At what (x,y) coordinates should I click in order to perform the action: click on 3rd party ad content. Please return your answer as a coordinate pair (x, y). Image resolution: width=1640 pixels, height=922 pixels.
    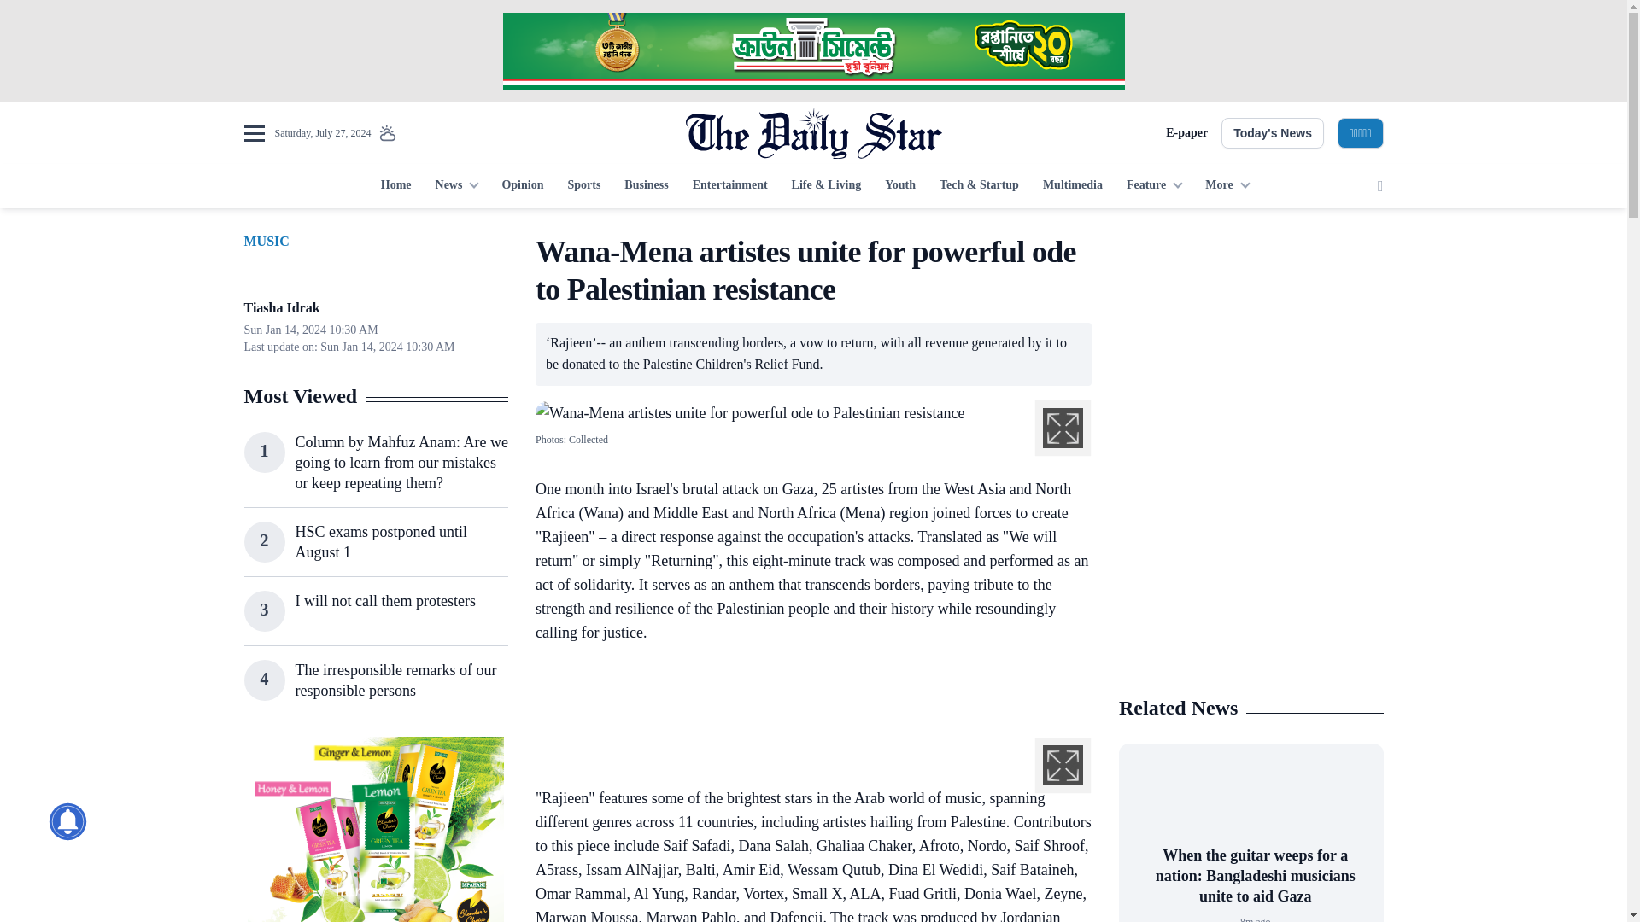
    Looking at the image, I should click on (375, 829).